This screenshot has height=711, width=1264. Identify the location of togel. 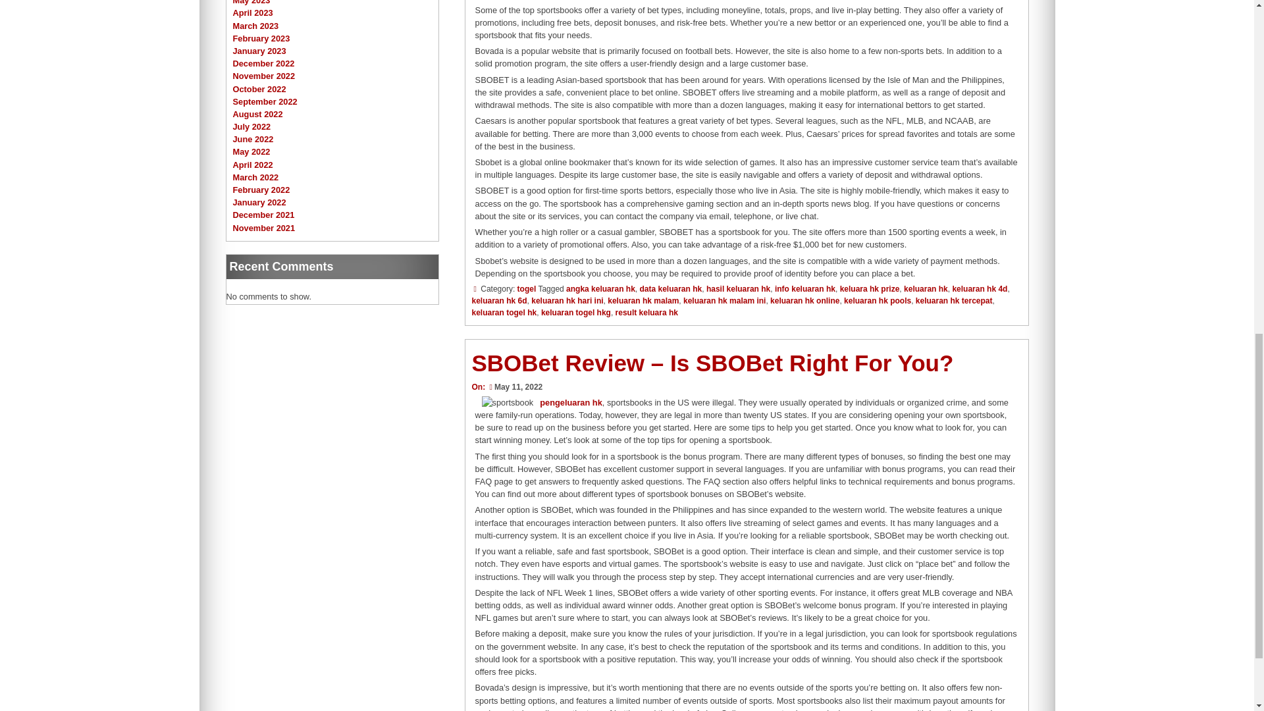
(527, 289).